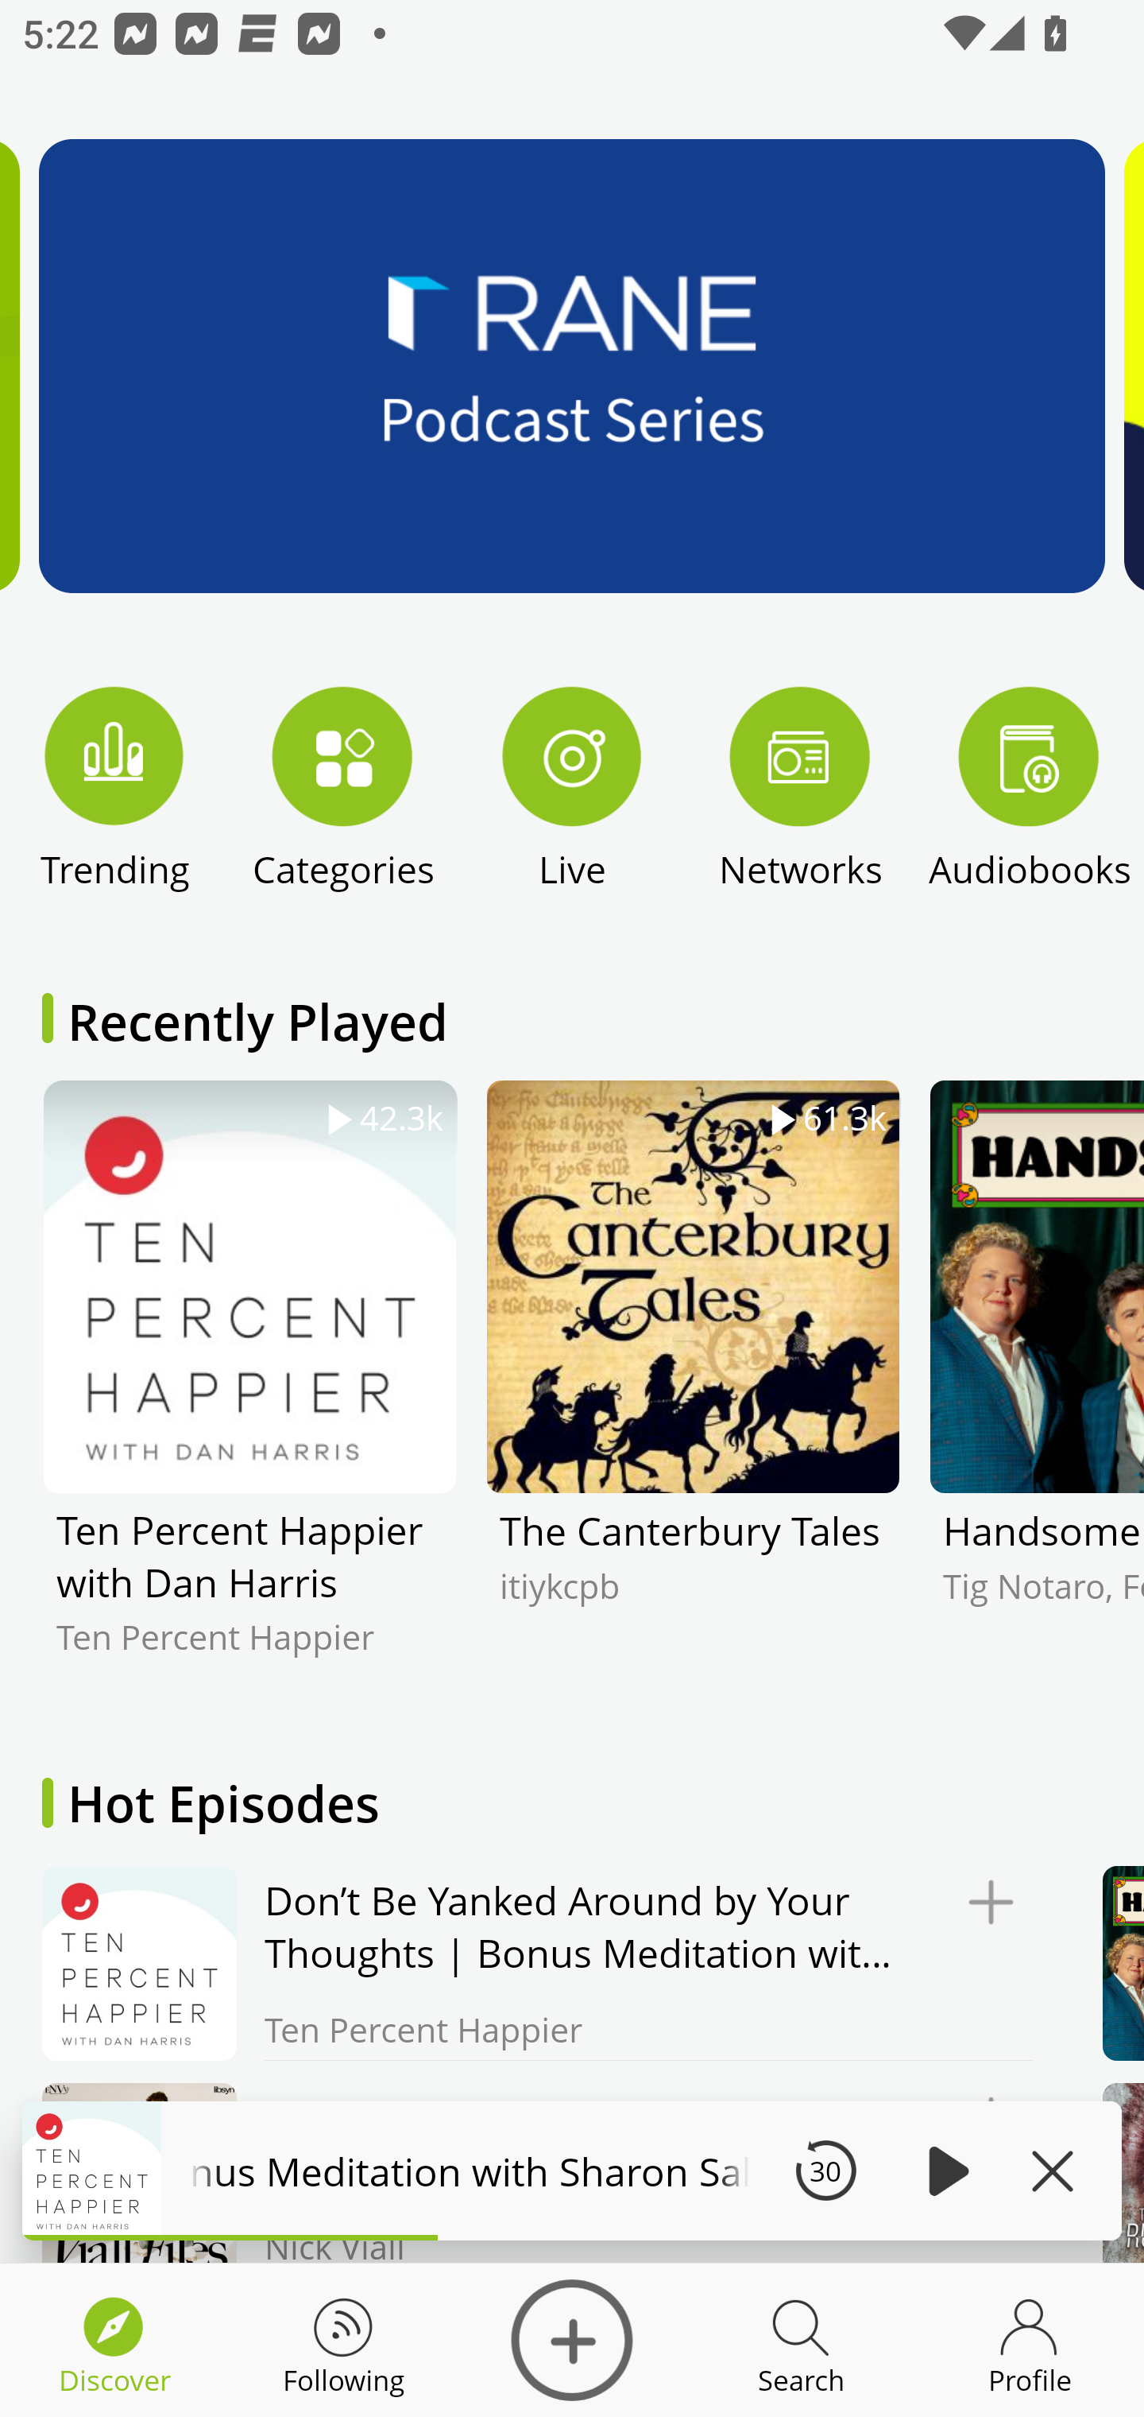  I want to click on Discover Following, so click(343, 2341).